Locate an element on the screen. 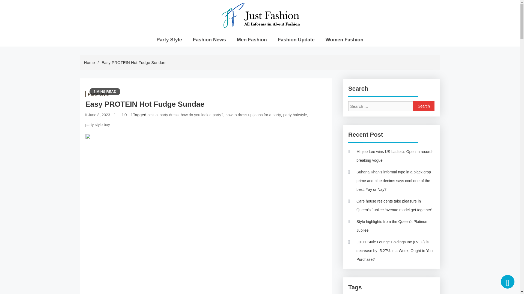  party hairstyle is located at coordinates (295, 114).